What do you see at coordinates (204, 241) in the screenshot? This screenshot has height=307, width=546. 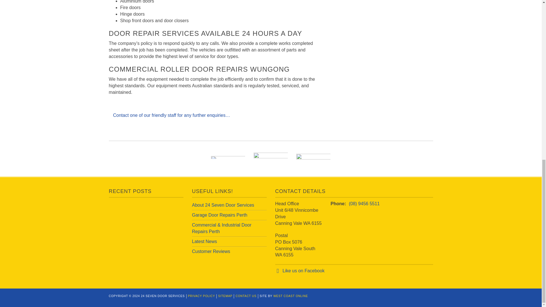 I see `Latest News` at bounding box center [204, 241].